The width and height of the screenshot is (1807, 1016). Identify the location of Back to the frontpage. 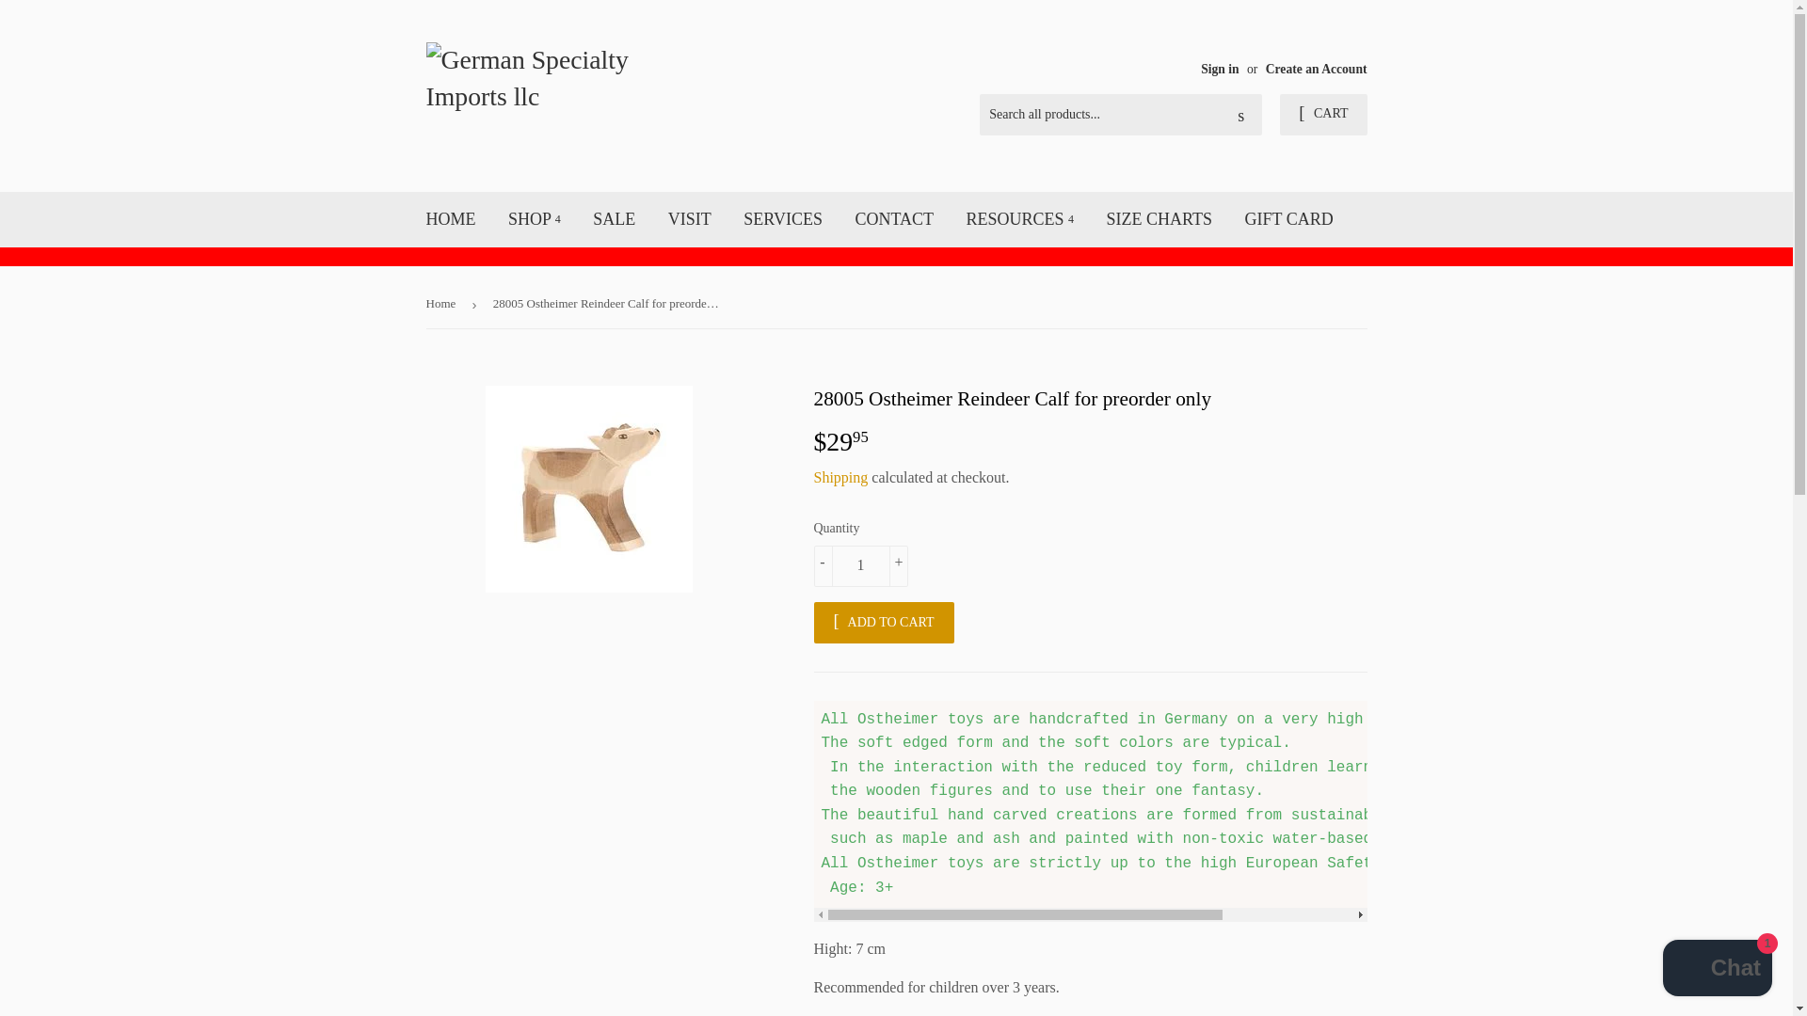
(443, 304).